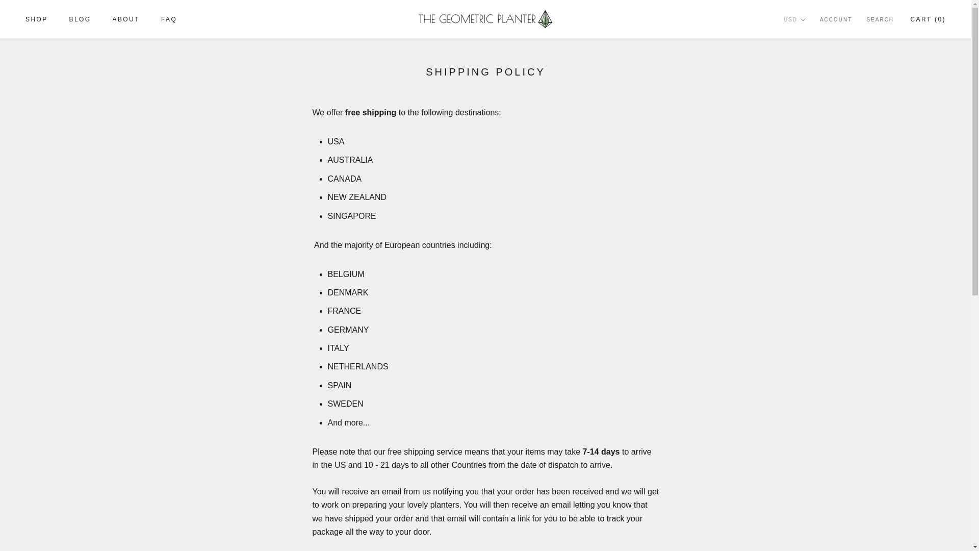 The width and height of the screenshot is (979, 551). I want to click on ACCOUNT, so click(37, 19).